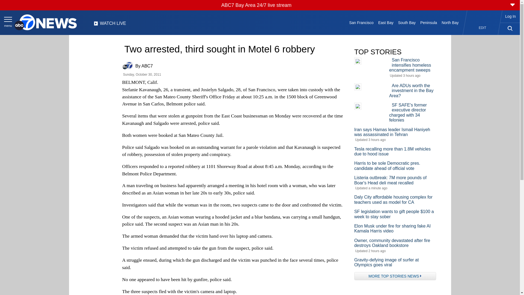  Describe the element at coordinates (450, 22) in the screenshot. I see `North Bay` at that location.